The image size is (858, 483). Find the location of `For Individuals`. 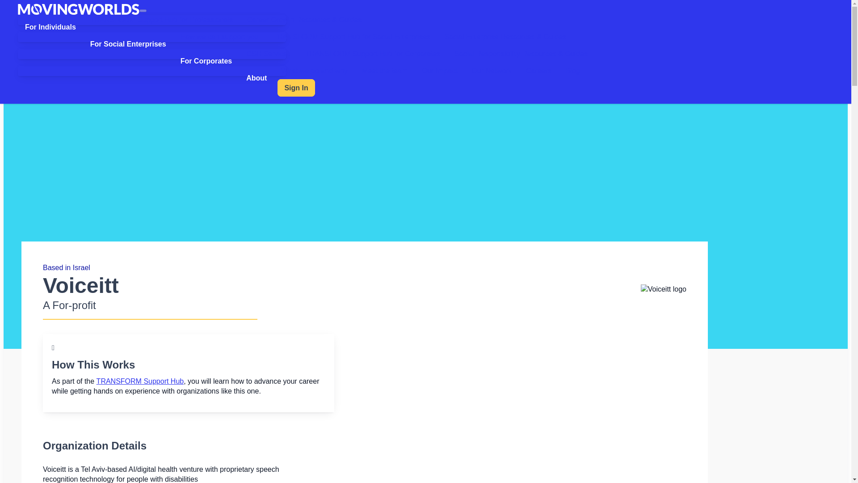

For Individuals is located at coordinates (50, 27).